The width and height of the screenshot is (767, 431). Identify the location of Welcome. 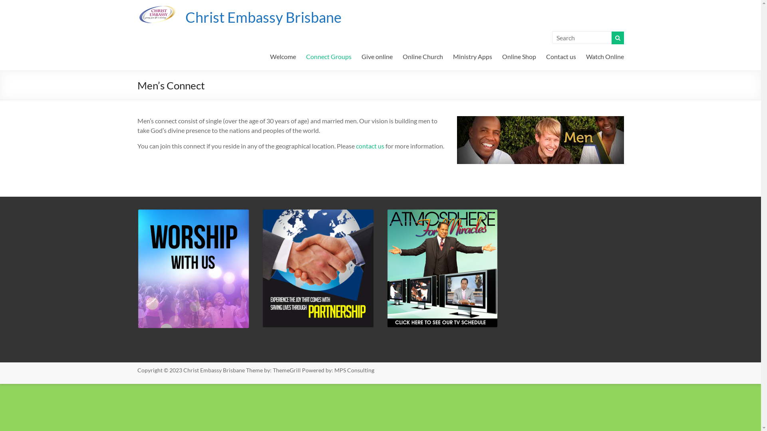
(283, 55).